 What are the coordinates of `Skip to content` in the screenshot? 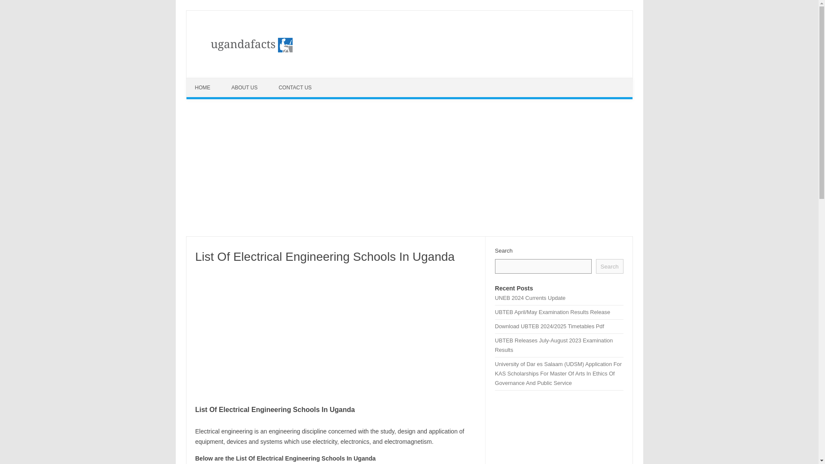 It's located at (206, 81).